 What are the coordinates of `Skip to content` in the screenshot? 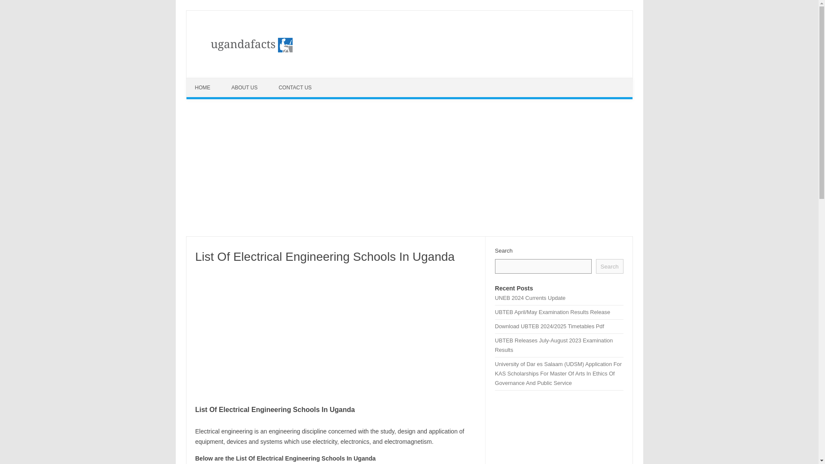 It's located at (206, 81).